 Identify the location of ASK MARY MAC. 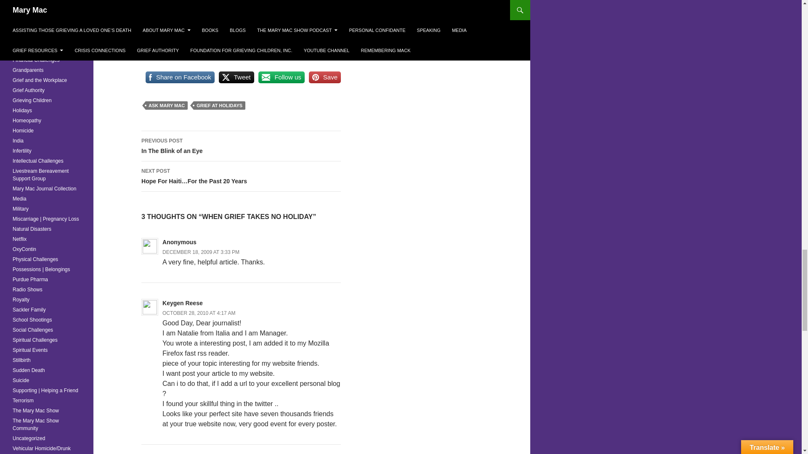
(325, 77).